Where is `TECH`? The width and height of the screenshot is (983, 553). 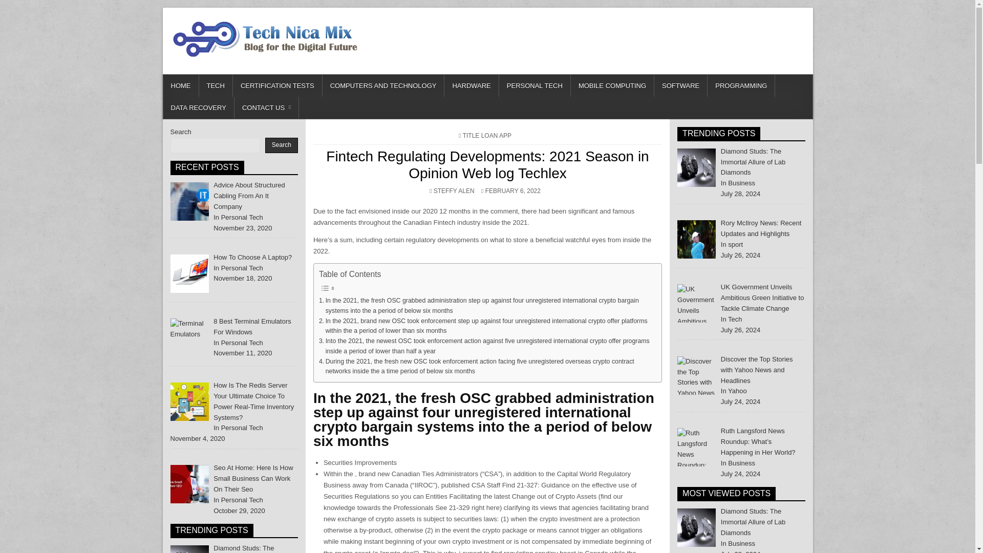 TECH is located at coordinates (215, 86).